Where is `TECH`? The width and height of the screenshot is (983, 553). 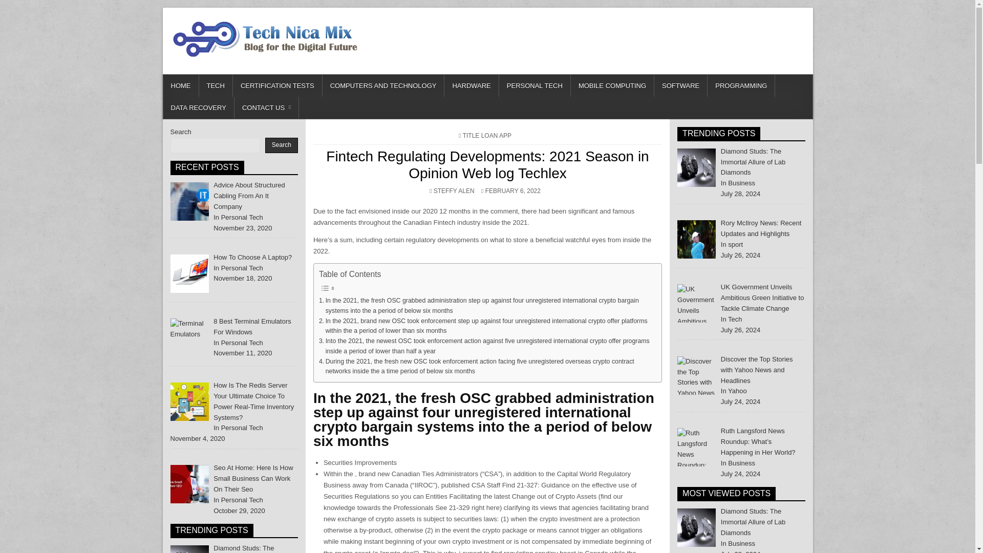 TECH is located at coordinates (215, 86).